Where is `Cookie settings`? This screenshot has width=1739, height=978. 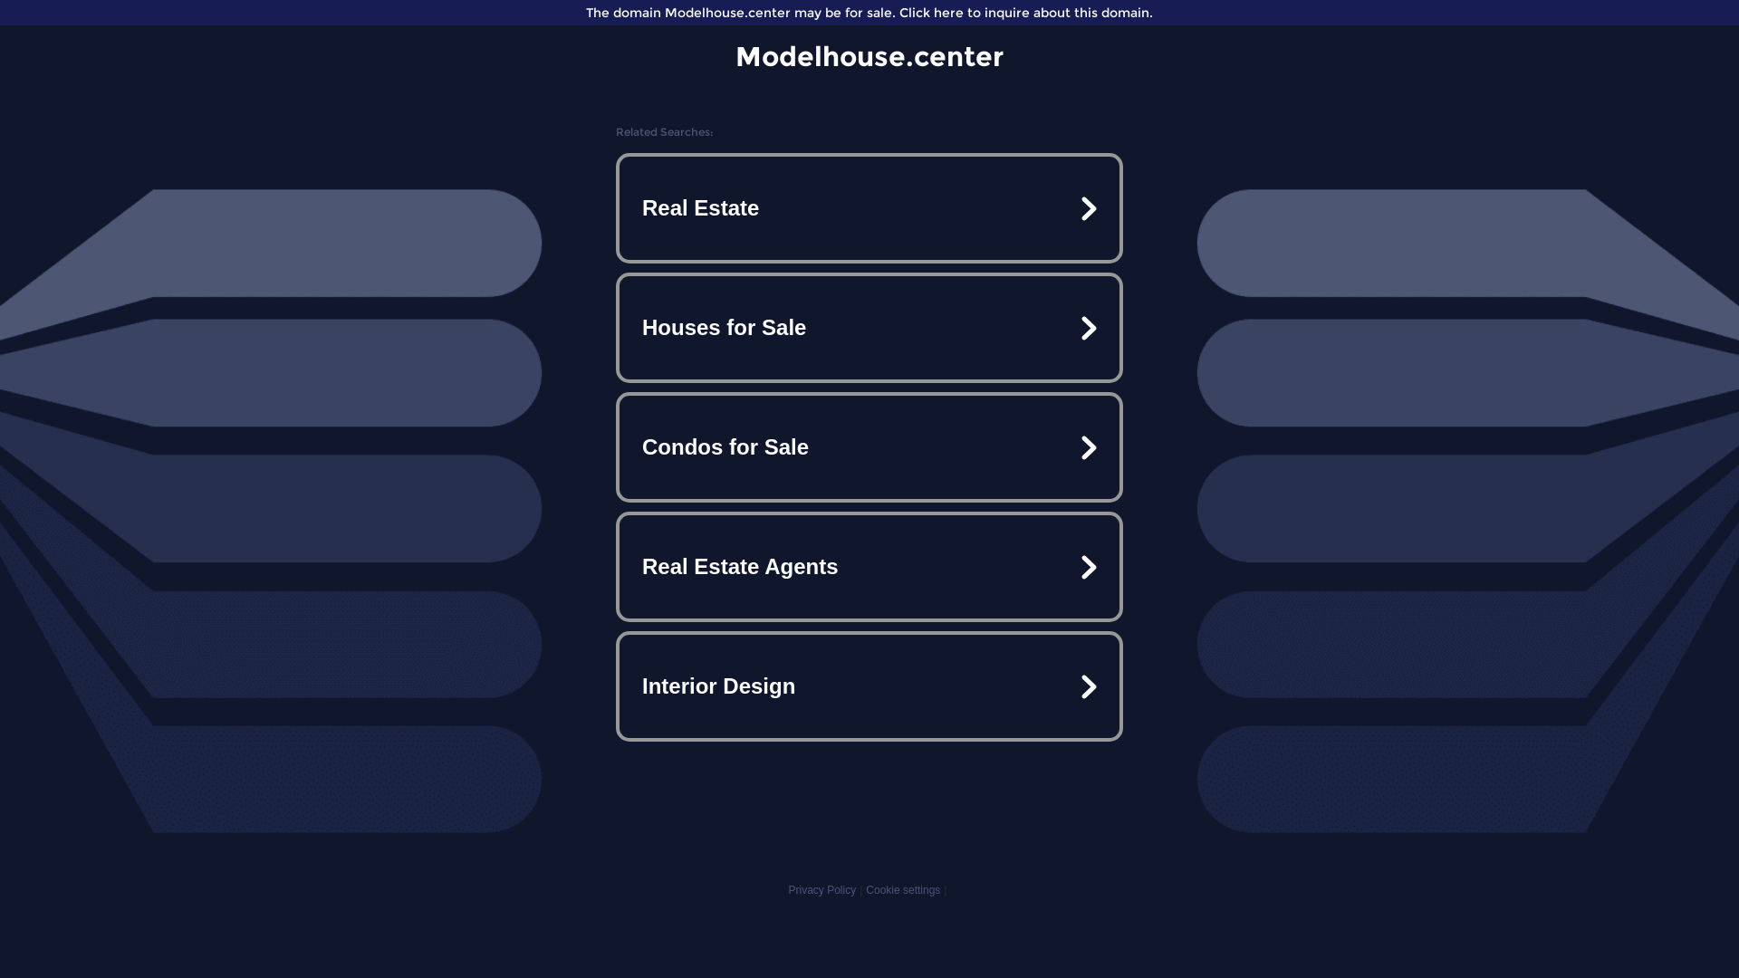 Cookie settings is located at coordinates (903, 890).